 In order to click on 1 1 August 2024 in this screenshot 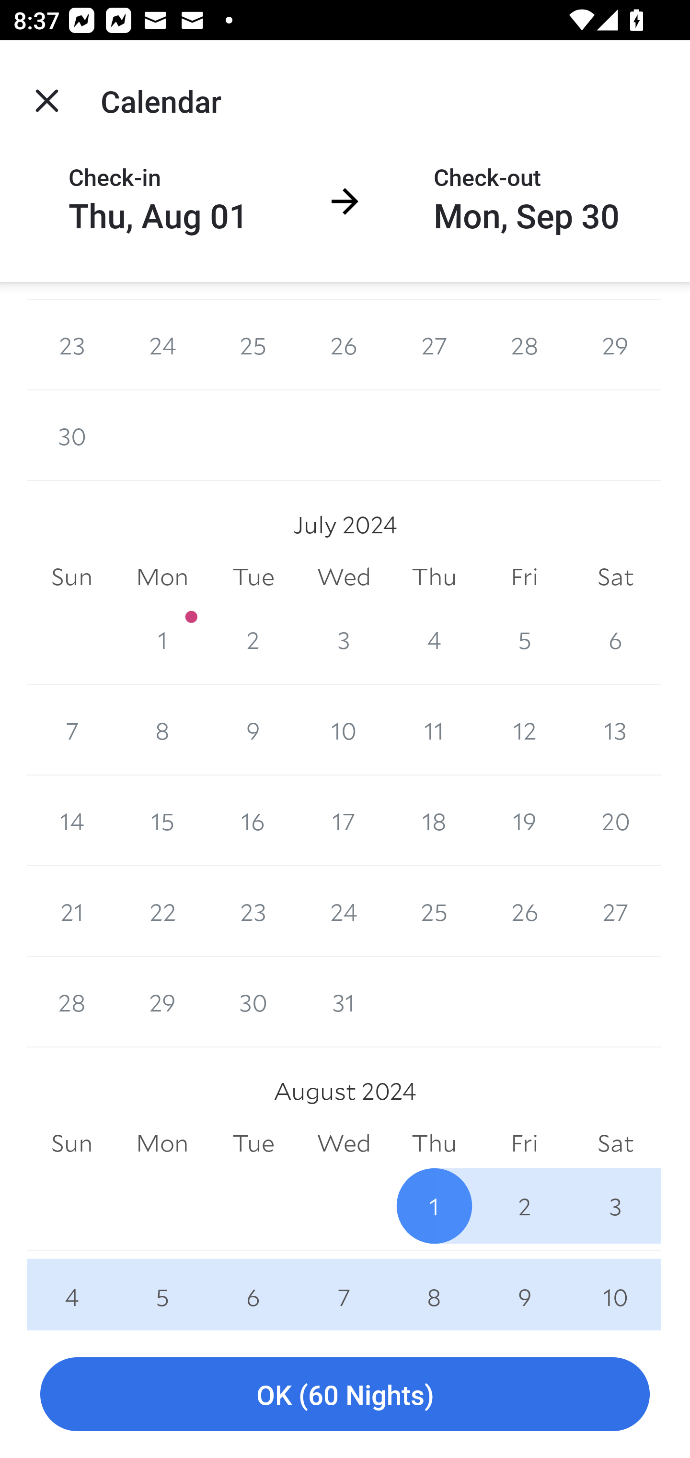, I will do `click(434, 1206)`.